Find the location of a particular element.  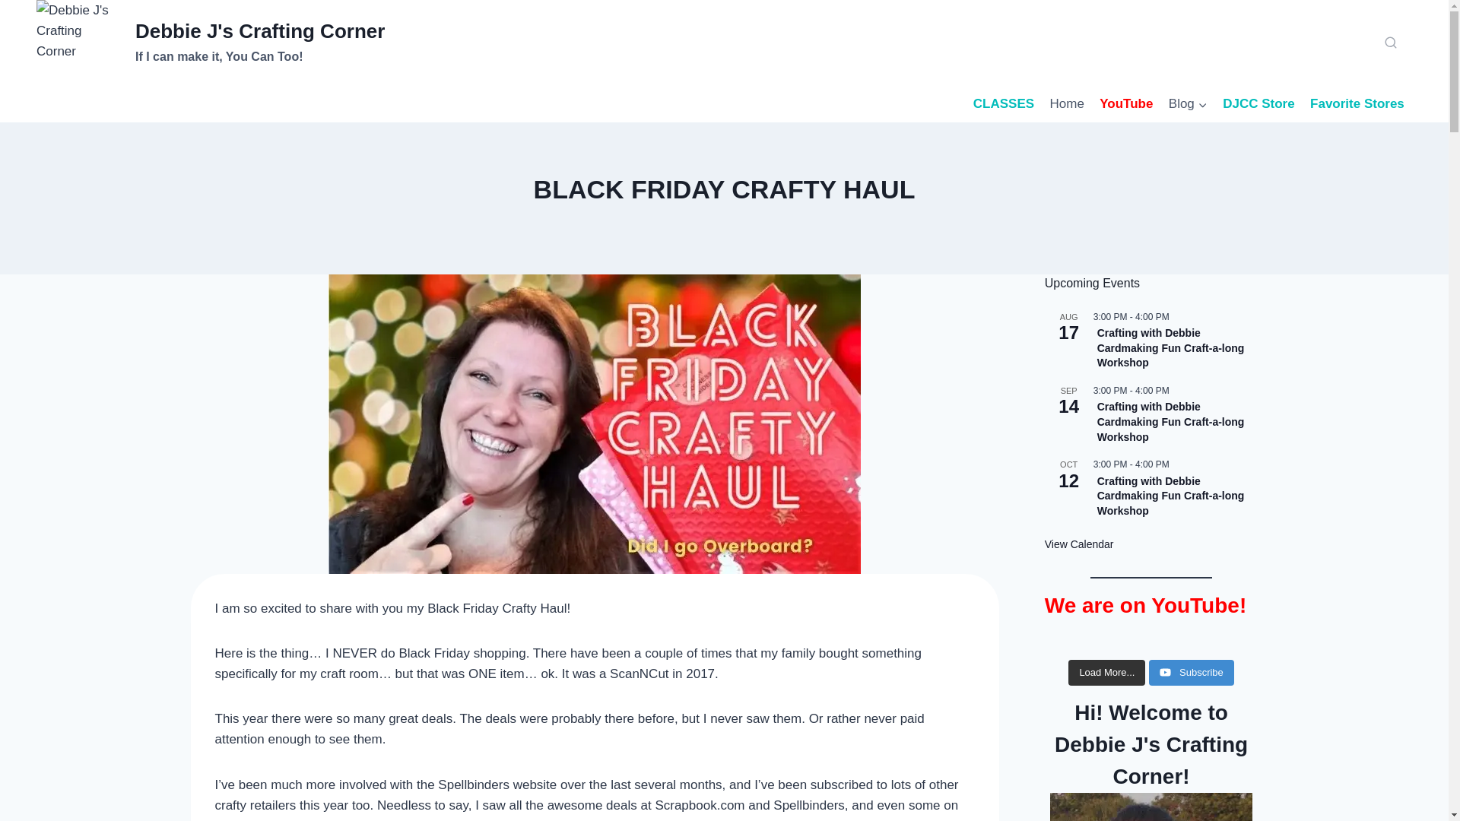

View more events. is located at coordinates (1067, 103).